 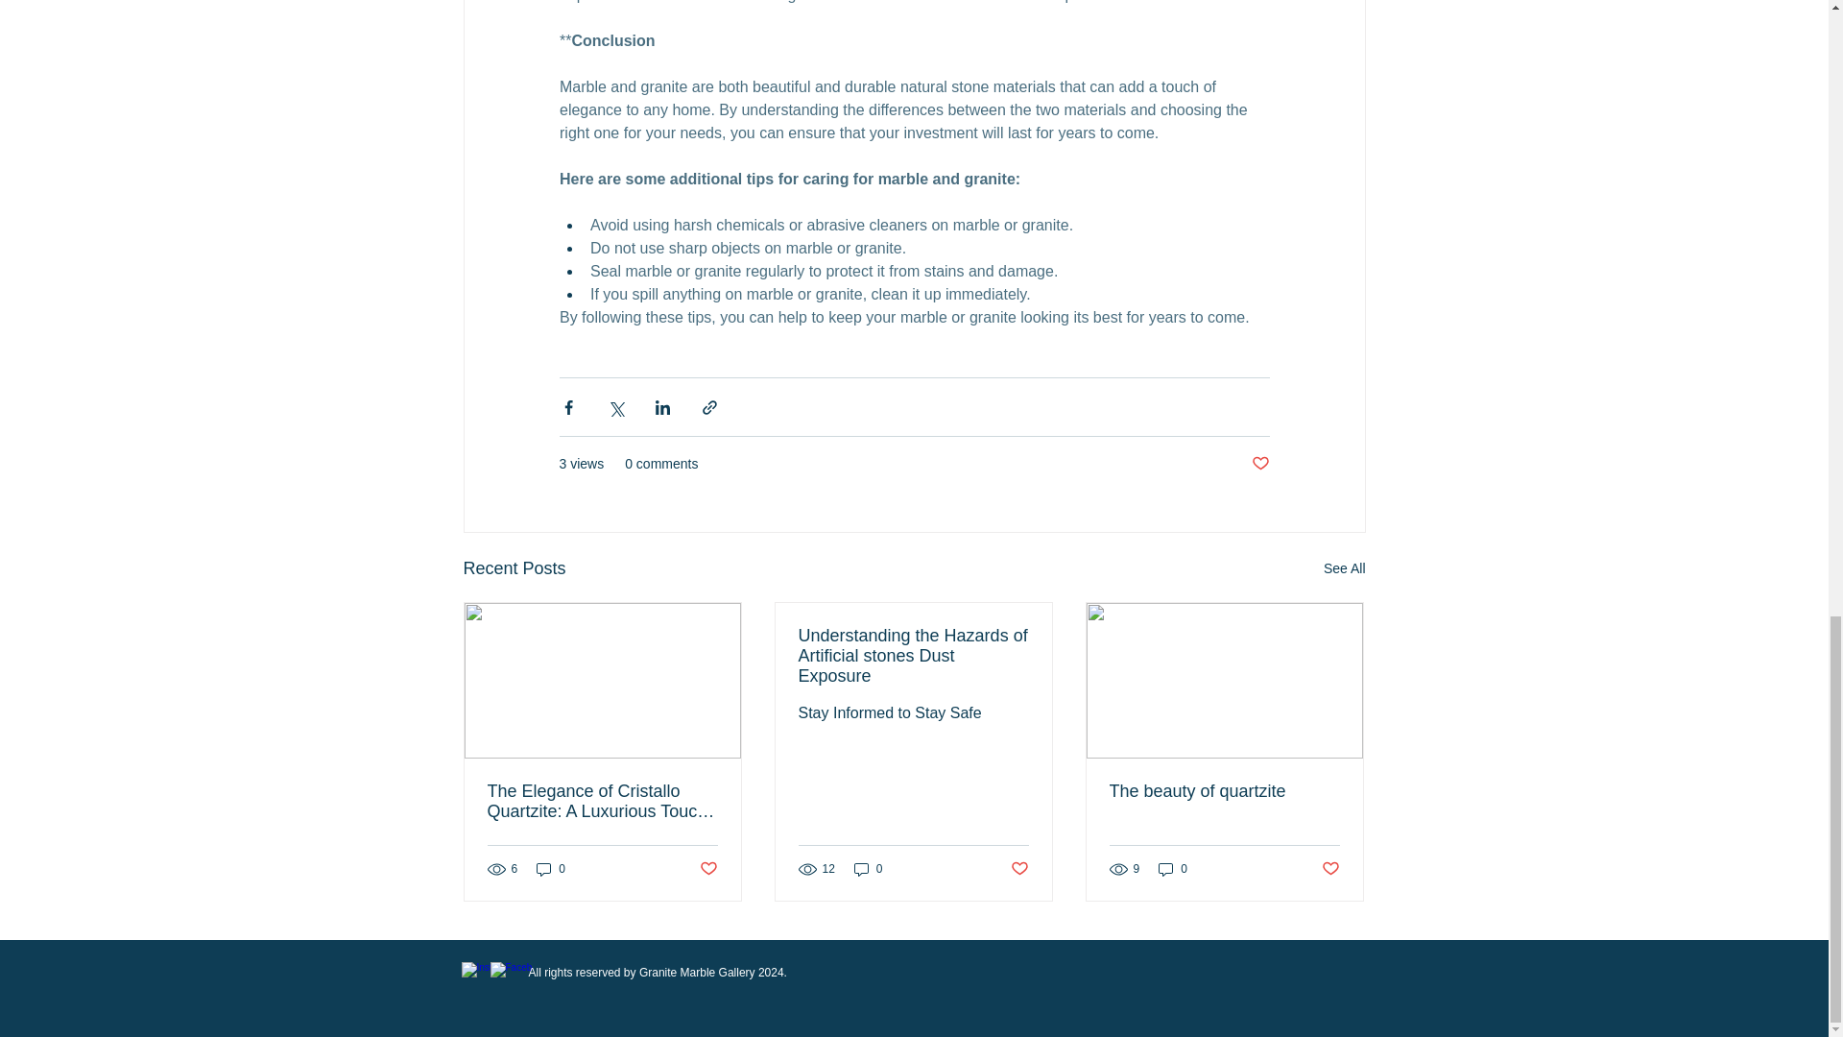 What do you see at coordinates (551, 869) in the screenshot?
I see `0` at bounding box center [551, 869].